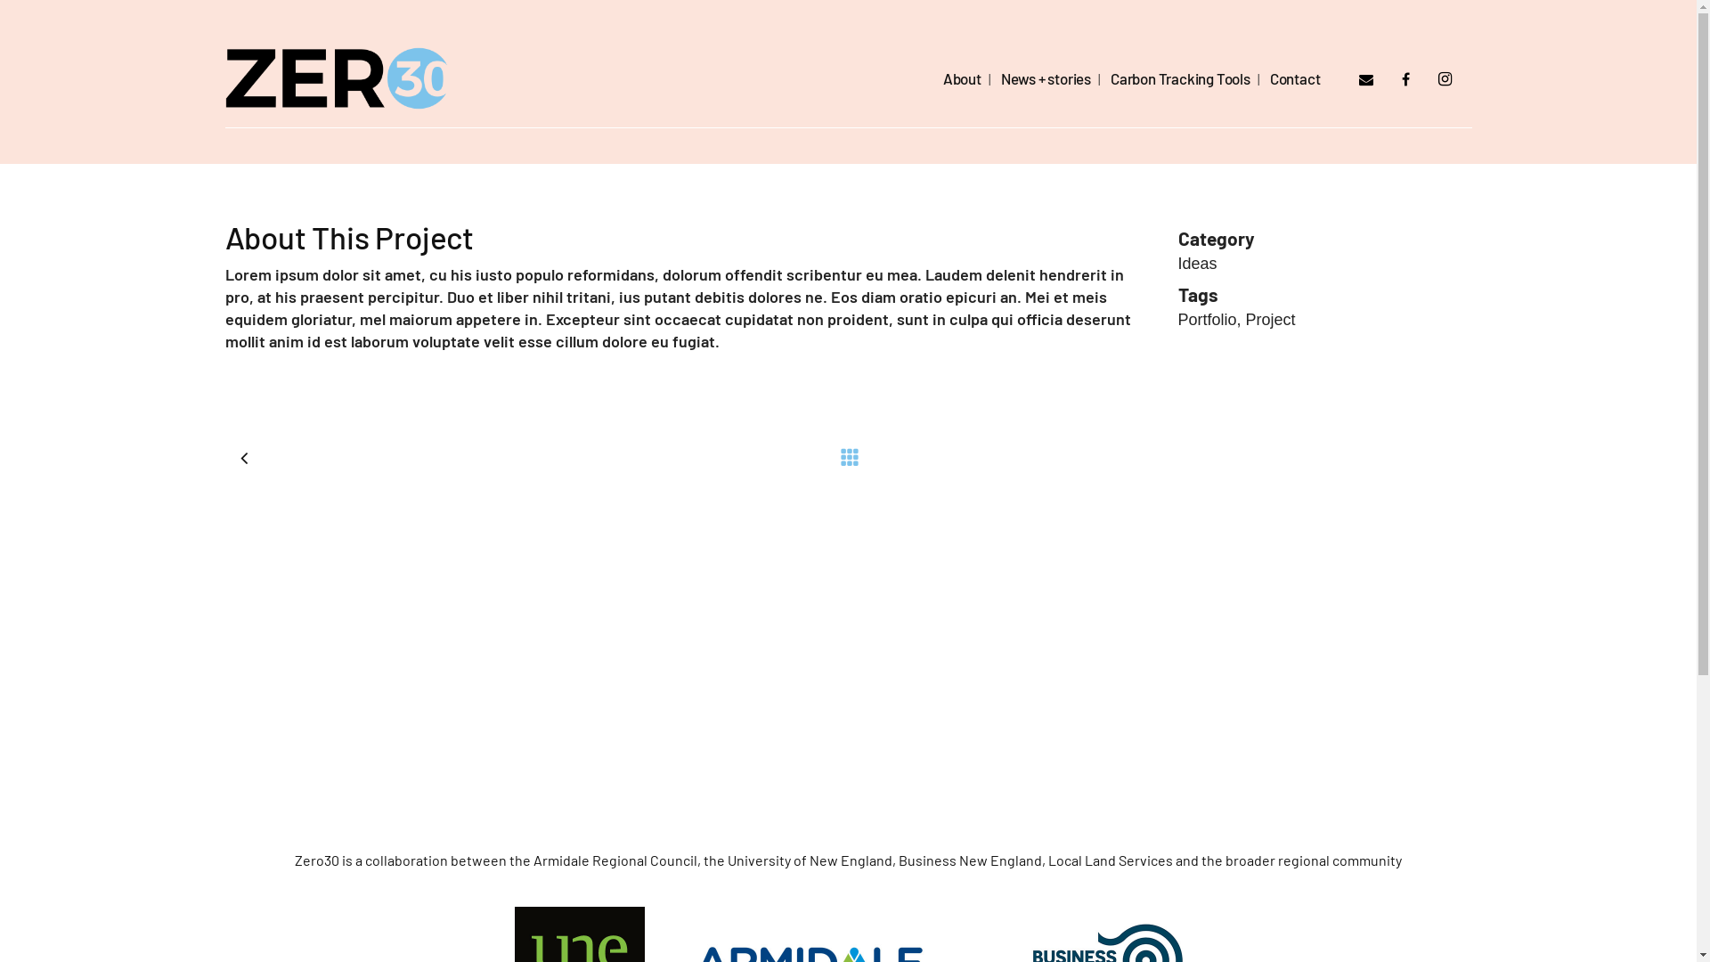  I want to click on Carbon Tracking Tools, so click(1181, 78).